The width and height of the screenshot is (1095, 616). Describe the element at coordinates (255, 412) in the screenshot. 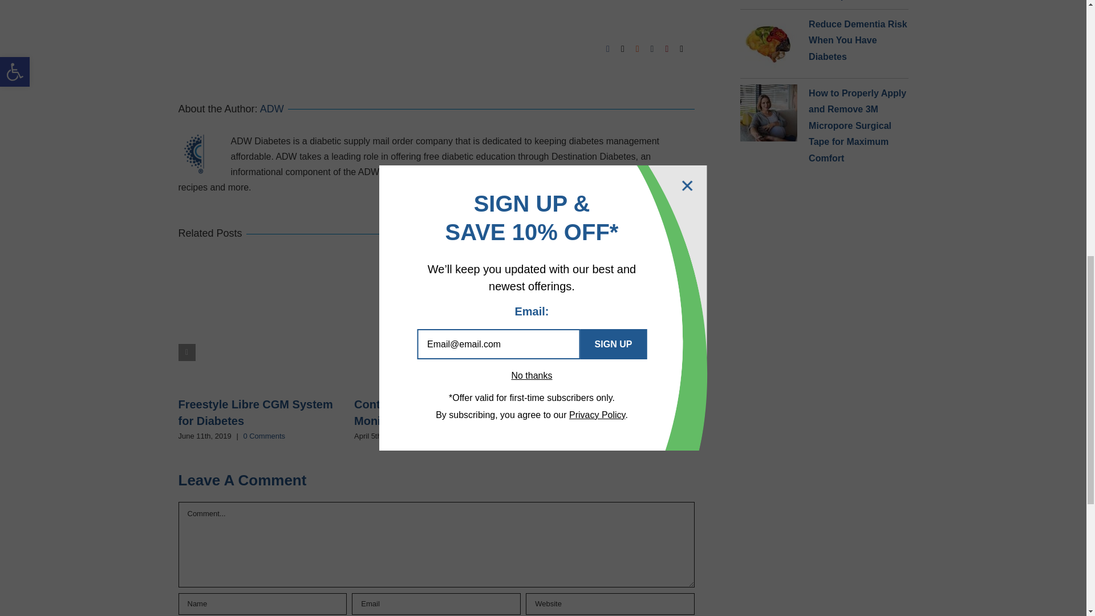

I see `Freestyle Libre CGM System for Diabetes` at that location.